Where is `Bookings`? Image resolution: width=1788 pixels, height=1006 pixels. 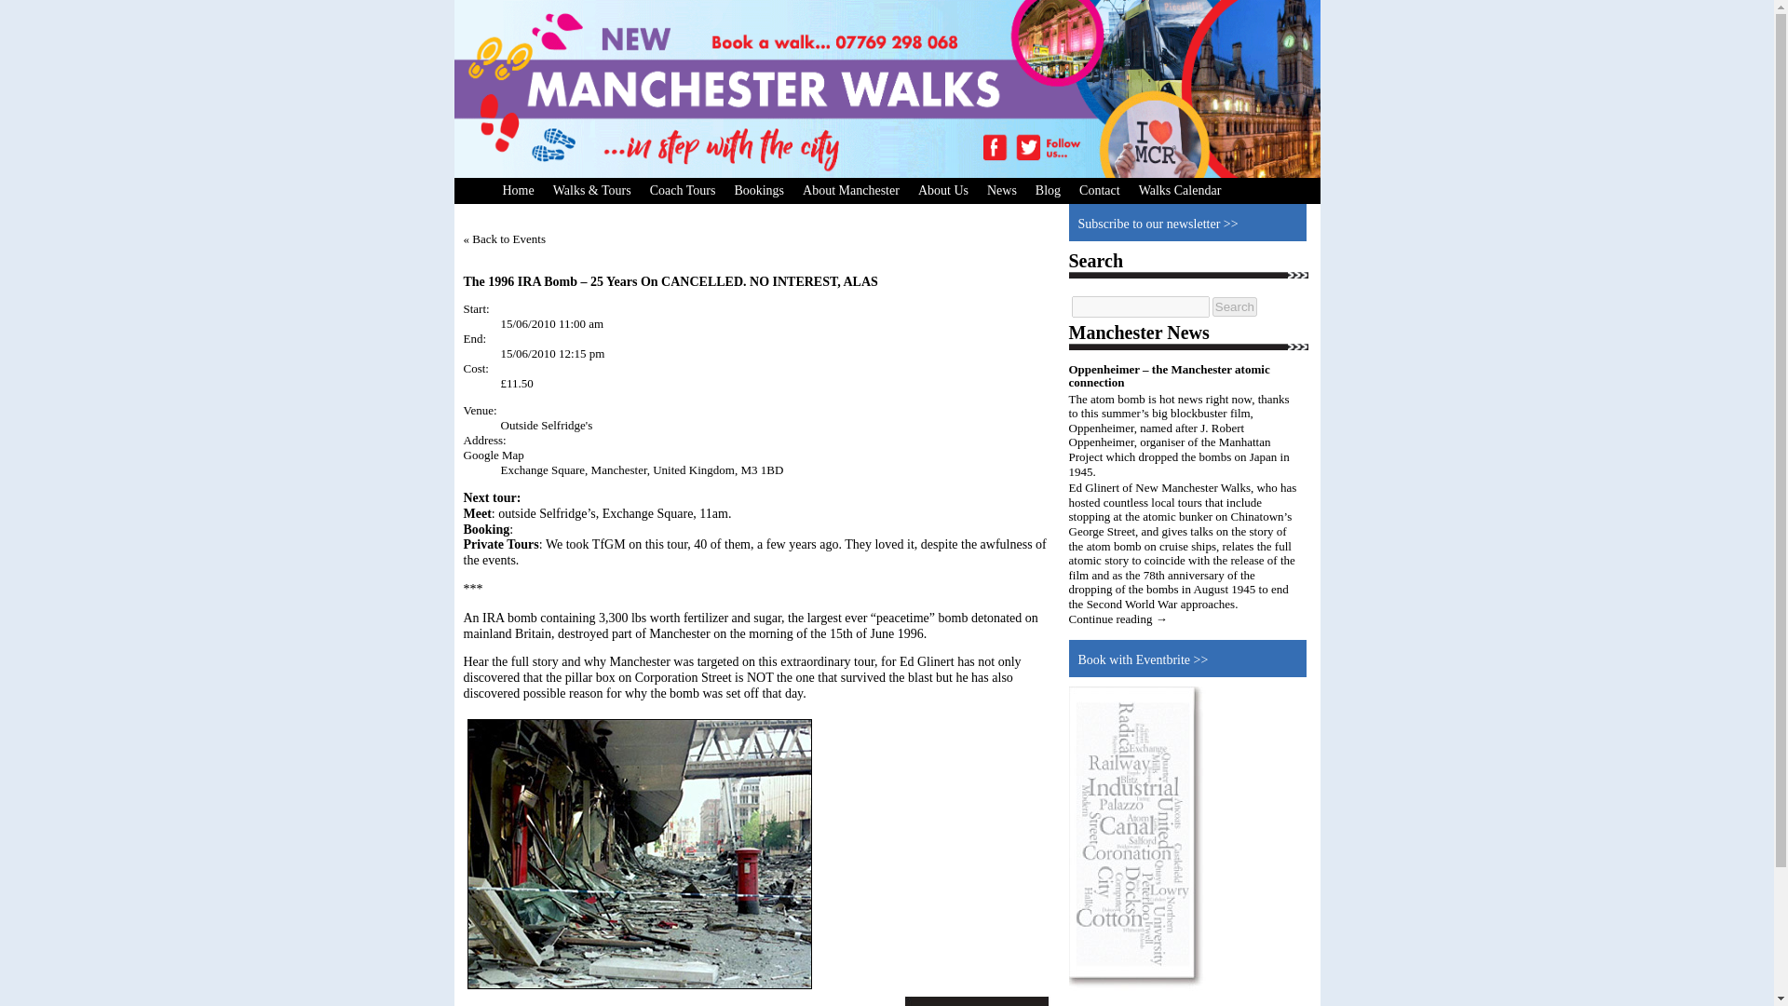 Bookings is located at coordinates (758, 191).